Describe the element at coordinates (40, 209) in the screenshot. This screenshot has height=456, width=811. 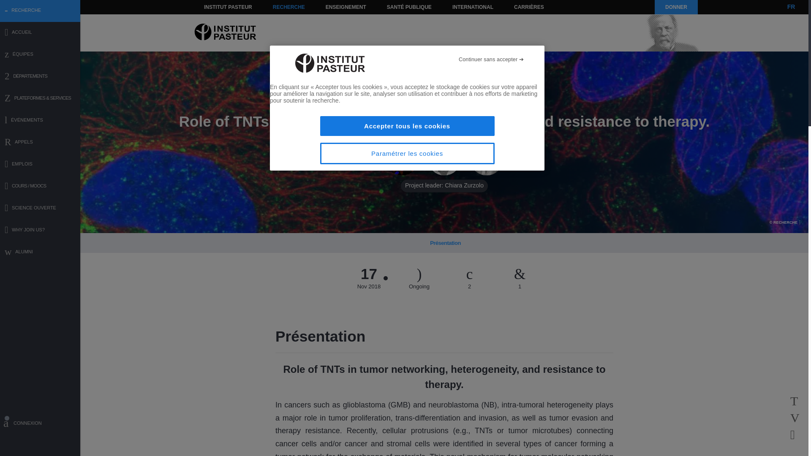
I see `SCIENCE OUVERTE` at that location.